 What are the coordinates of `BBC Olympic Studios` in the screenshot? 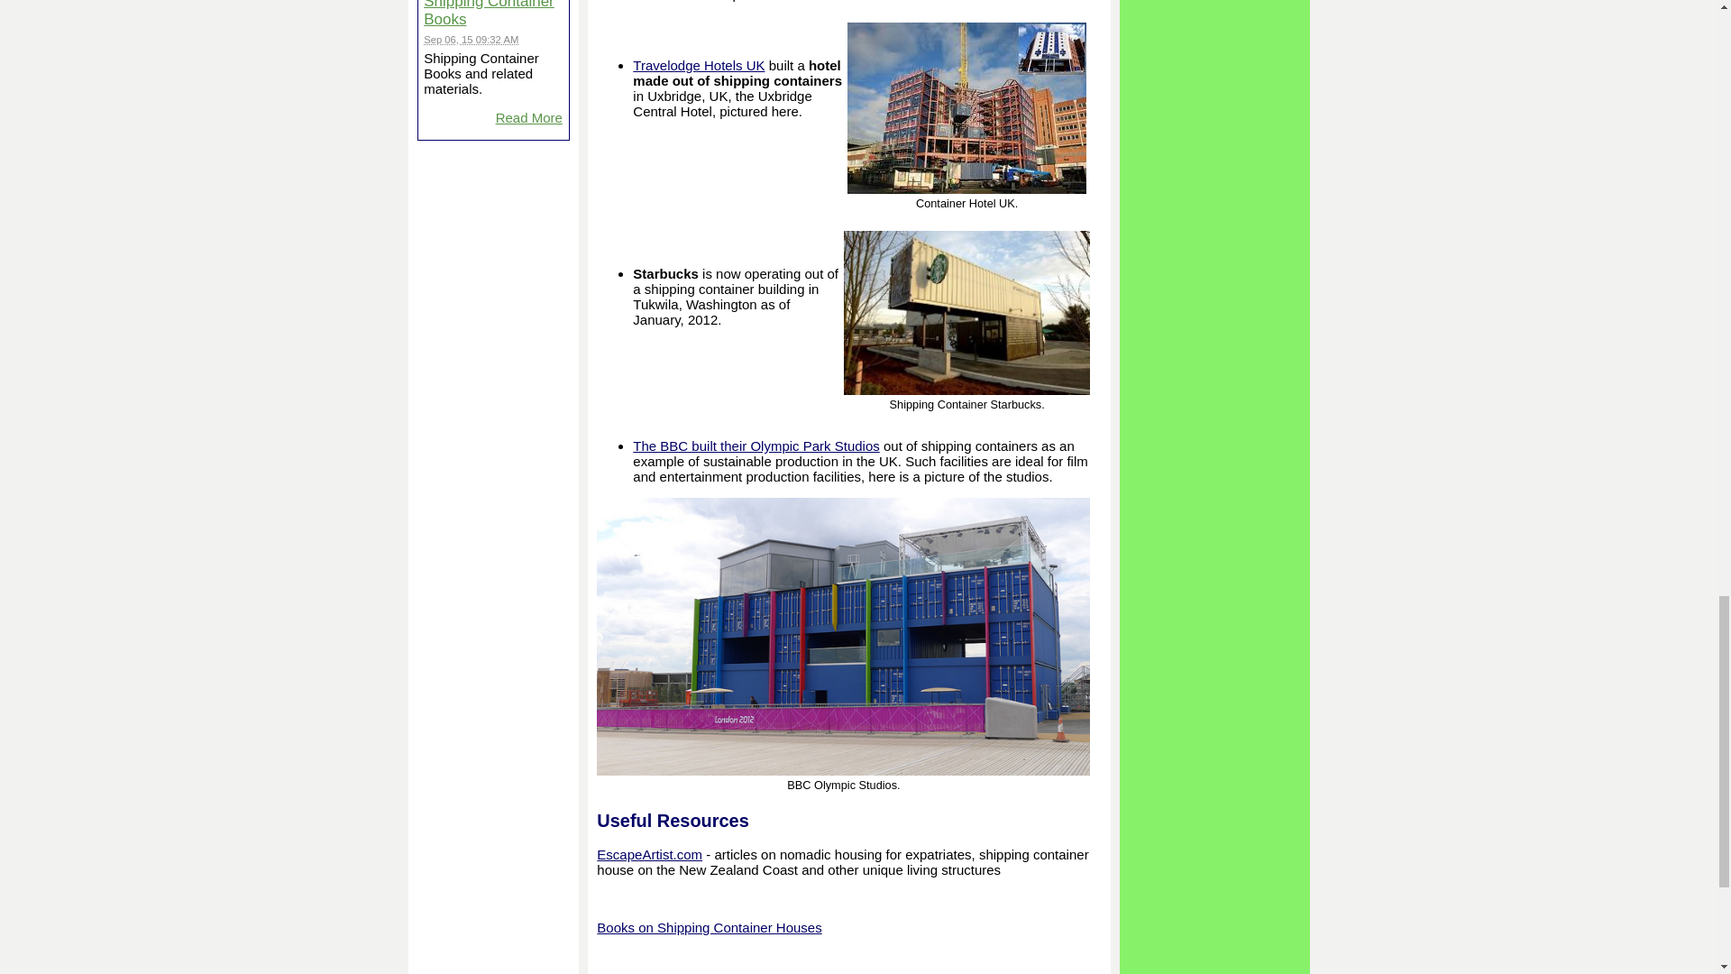 It's located at (844, 636).